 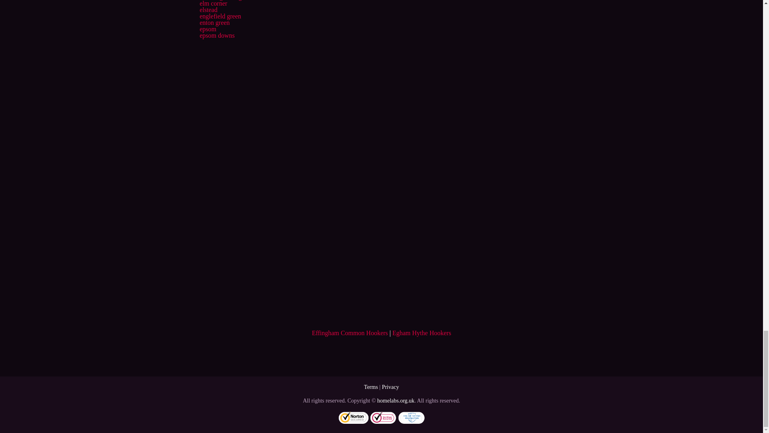 What do you see at coordinates (208, 10) in the screenshot?
I see `elstead` at bounding box center [208, 10].